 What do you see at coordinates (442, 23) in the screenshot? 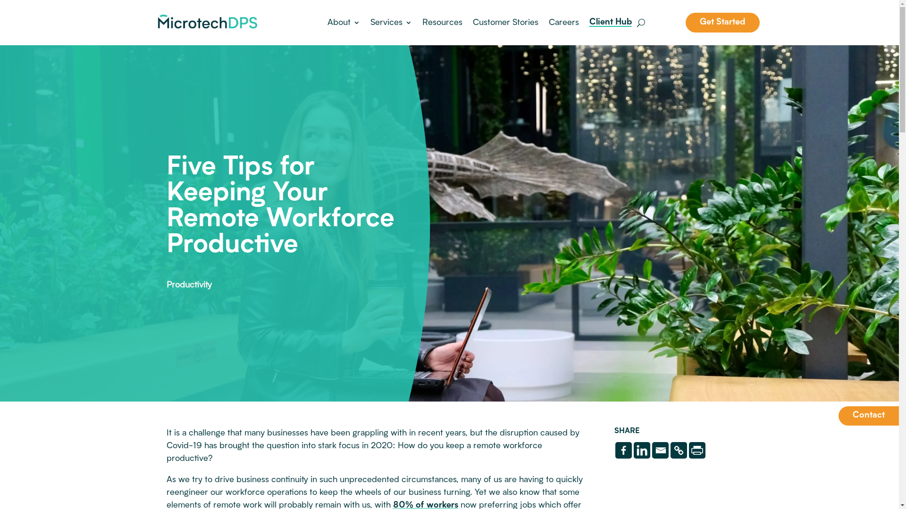
I see `Resources` at bounding box center [442, 23].